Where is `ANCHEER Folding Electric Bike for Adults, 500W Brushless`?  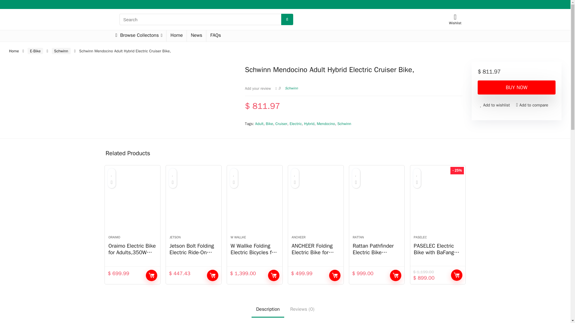
ANCHEER Folding Electric Bike for Adults, 500W Brushless is located at coordinates (316, 203).